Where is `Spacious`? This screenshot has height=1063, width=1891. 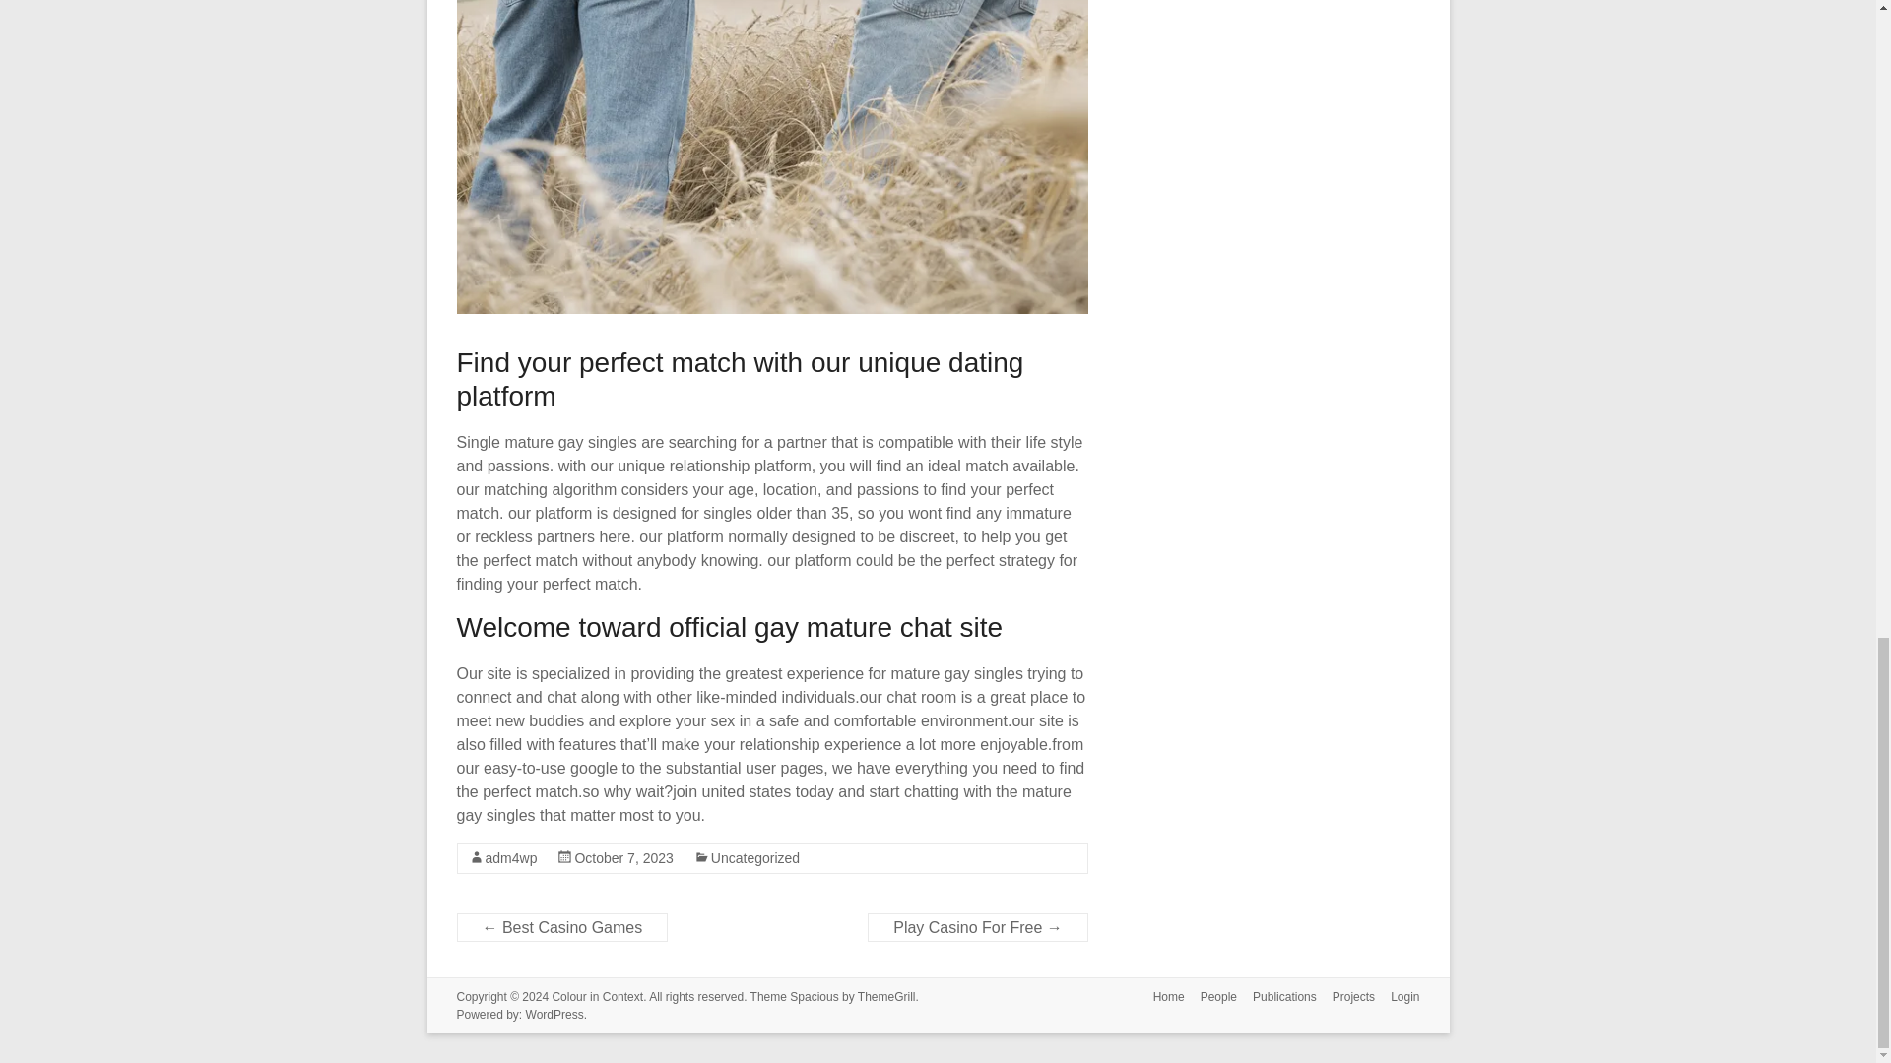 Spacious is located at coordinates (814, 996).